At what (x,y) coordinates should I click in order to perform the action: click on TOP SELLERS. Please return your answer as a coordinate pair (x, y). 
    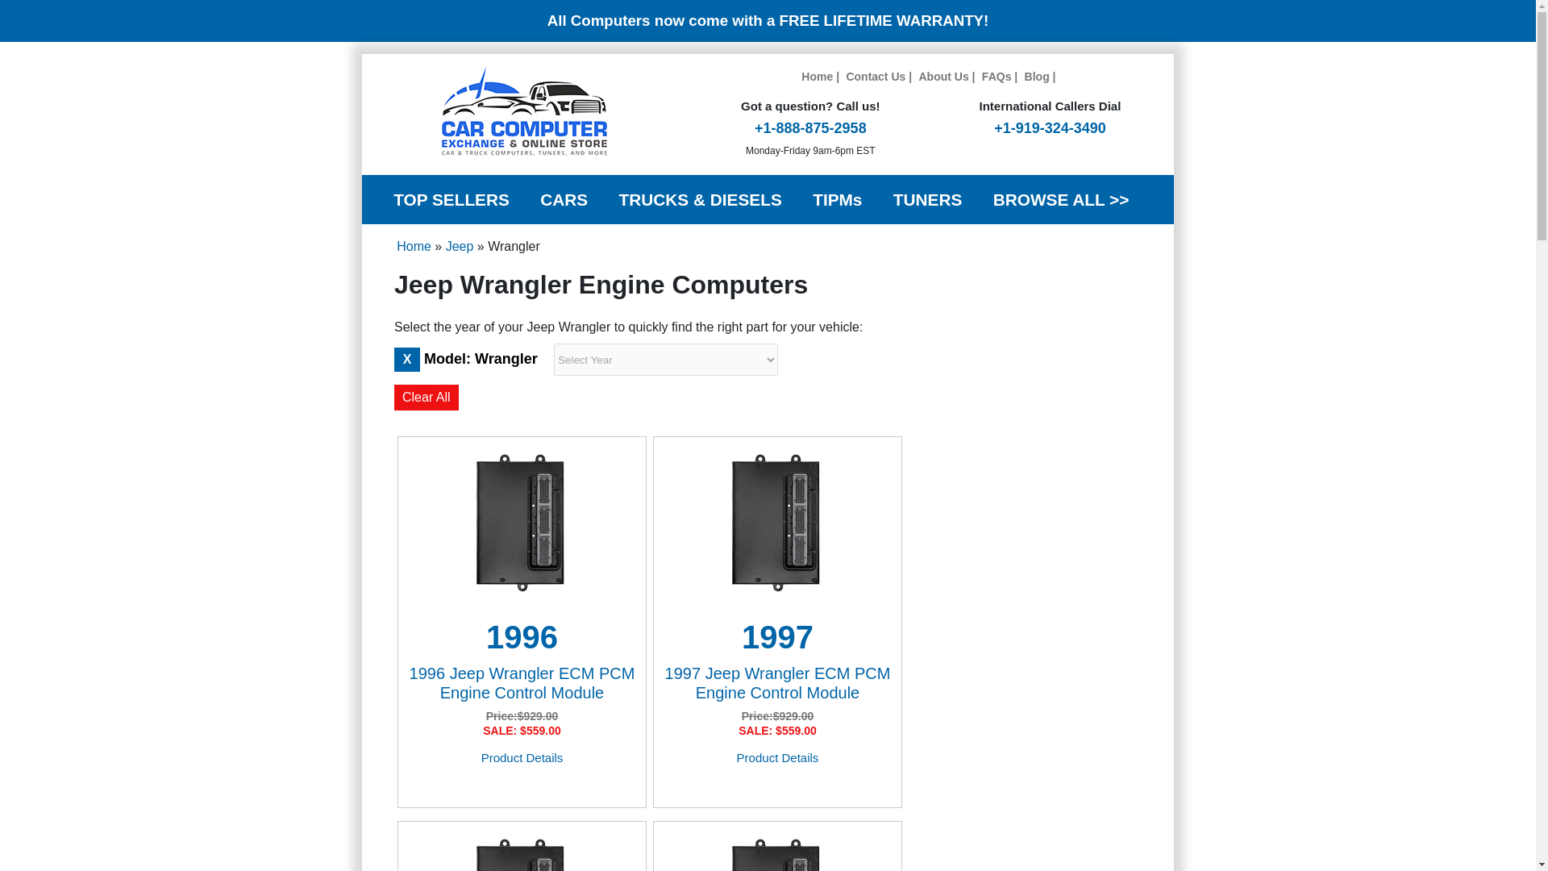
    Looking at the image, I should click on (451, 200).